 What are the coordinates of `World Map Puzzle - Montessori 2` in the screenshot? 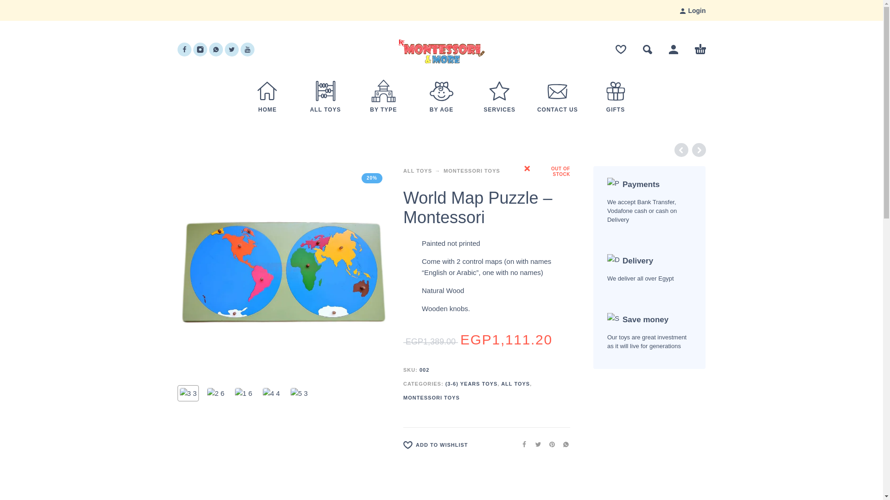 It's located at (216, 394).